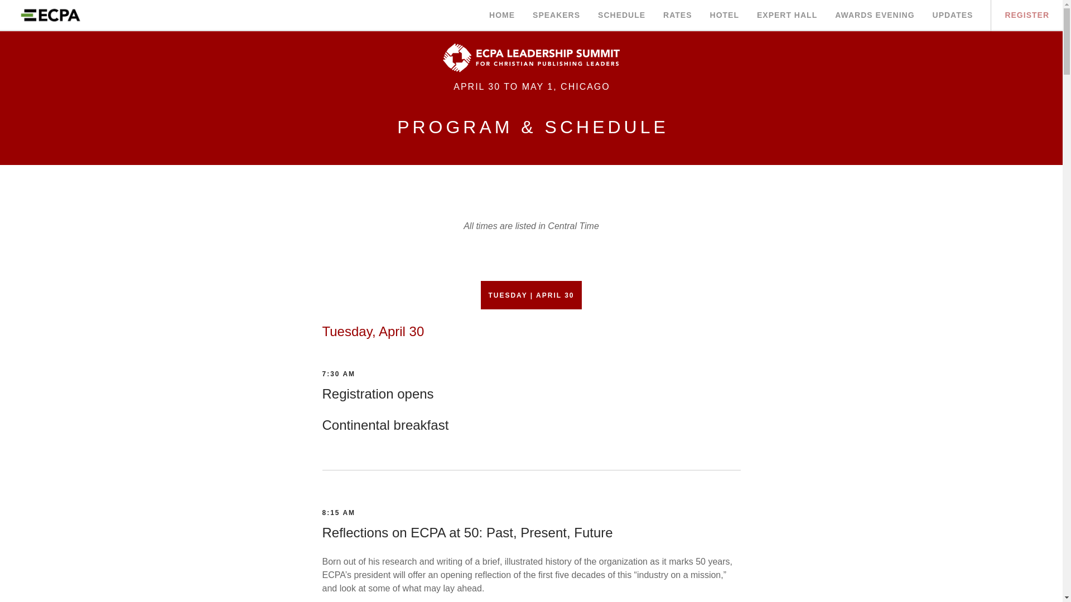 Image resolution: width=1071 pixels, height=602 pixels. Describe the element at coordinates (787, 16) in the screenshot. I see `EXPERT HALL` at that location.